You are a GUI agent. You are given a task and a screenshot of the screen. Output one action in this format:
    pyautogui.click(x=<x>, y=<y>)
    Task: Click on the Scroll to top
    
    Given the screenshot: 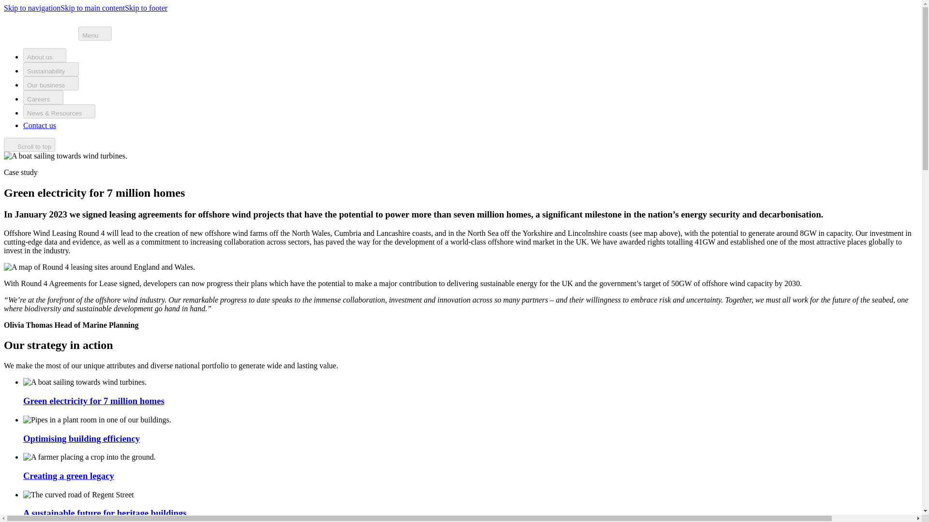 What is the action you would take?
    pyautogui.click(x=29, y=145)
    